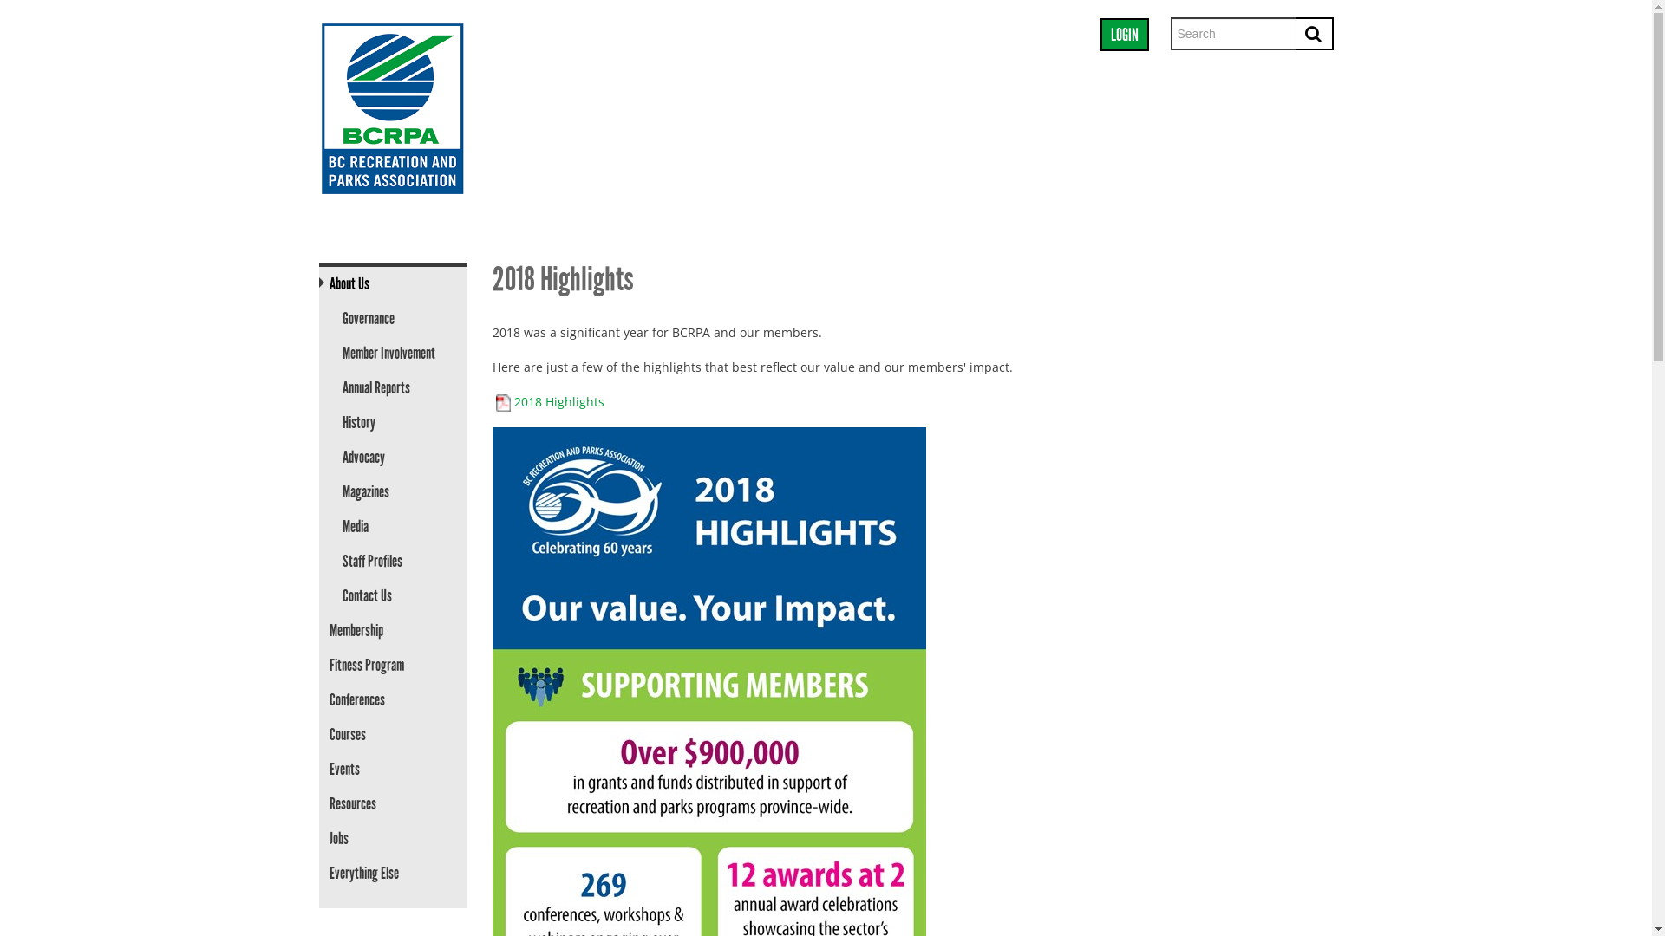  What do you see at coordinates (393, 804) in the screenshot?
I see `Resources` at bounding box center [393, 804].